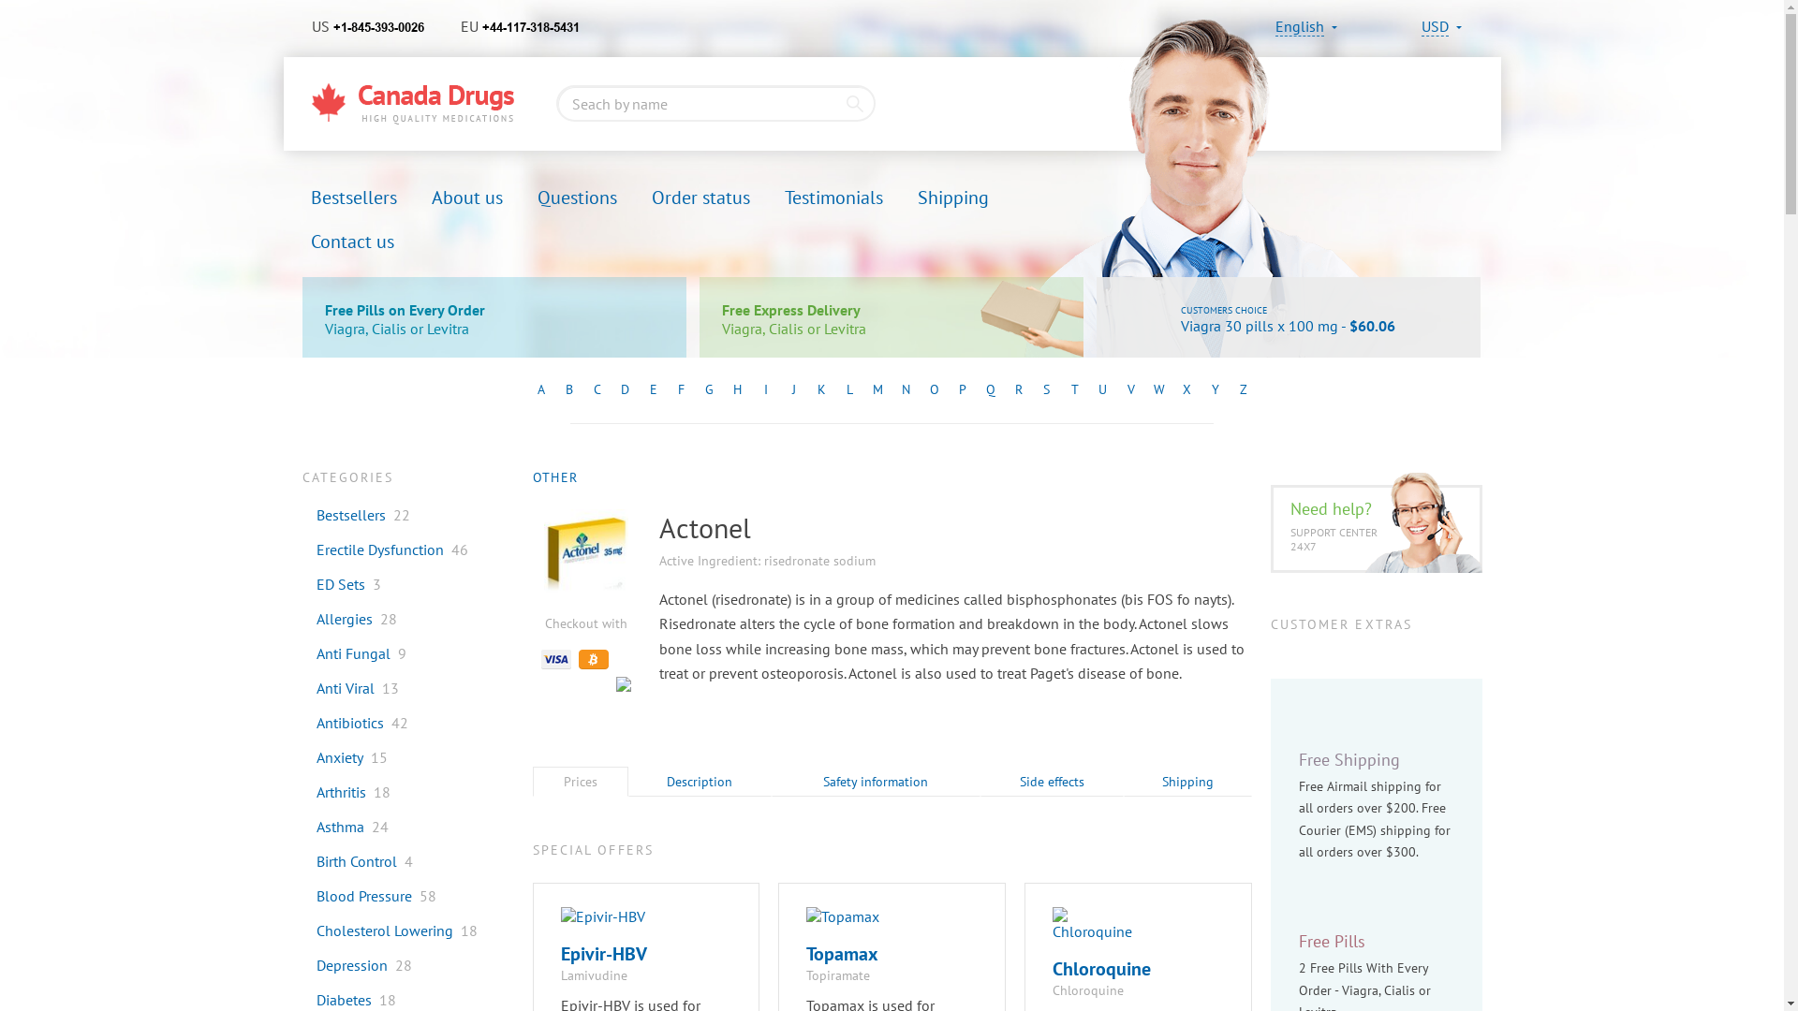 The height and width of the screenshot is (1011, 1798). I want to click on OTHER, so click(554, 477).